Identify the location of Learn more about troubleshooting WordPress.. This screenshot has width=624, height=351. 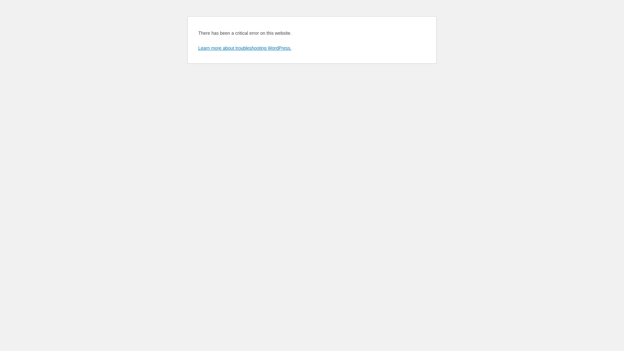
(245, 48).